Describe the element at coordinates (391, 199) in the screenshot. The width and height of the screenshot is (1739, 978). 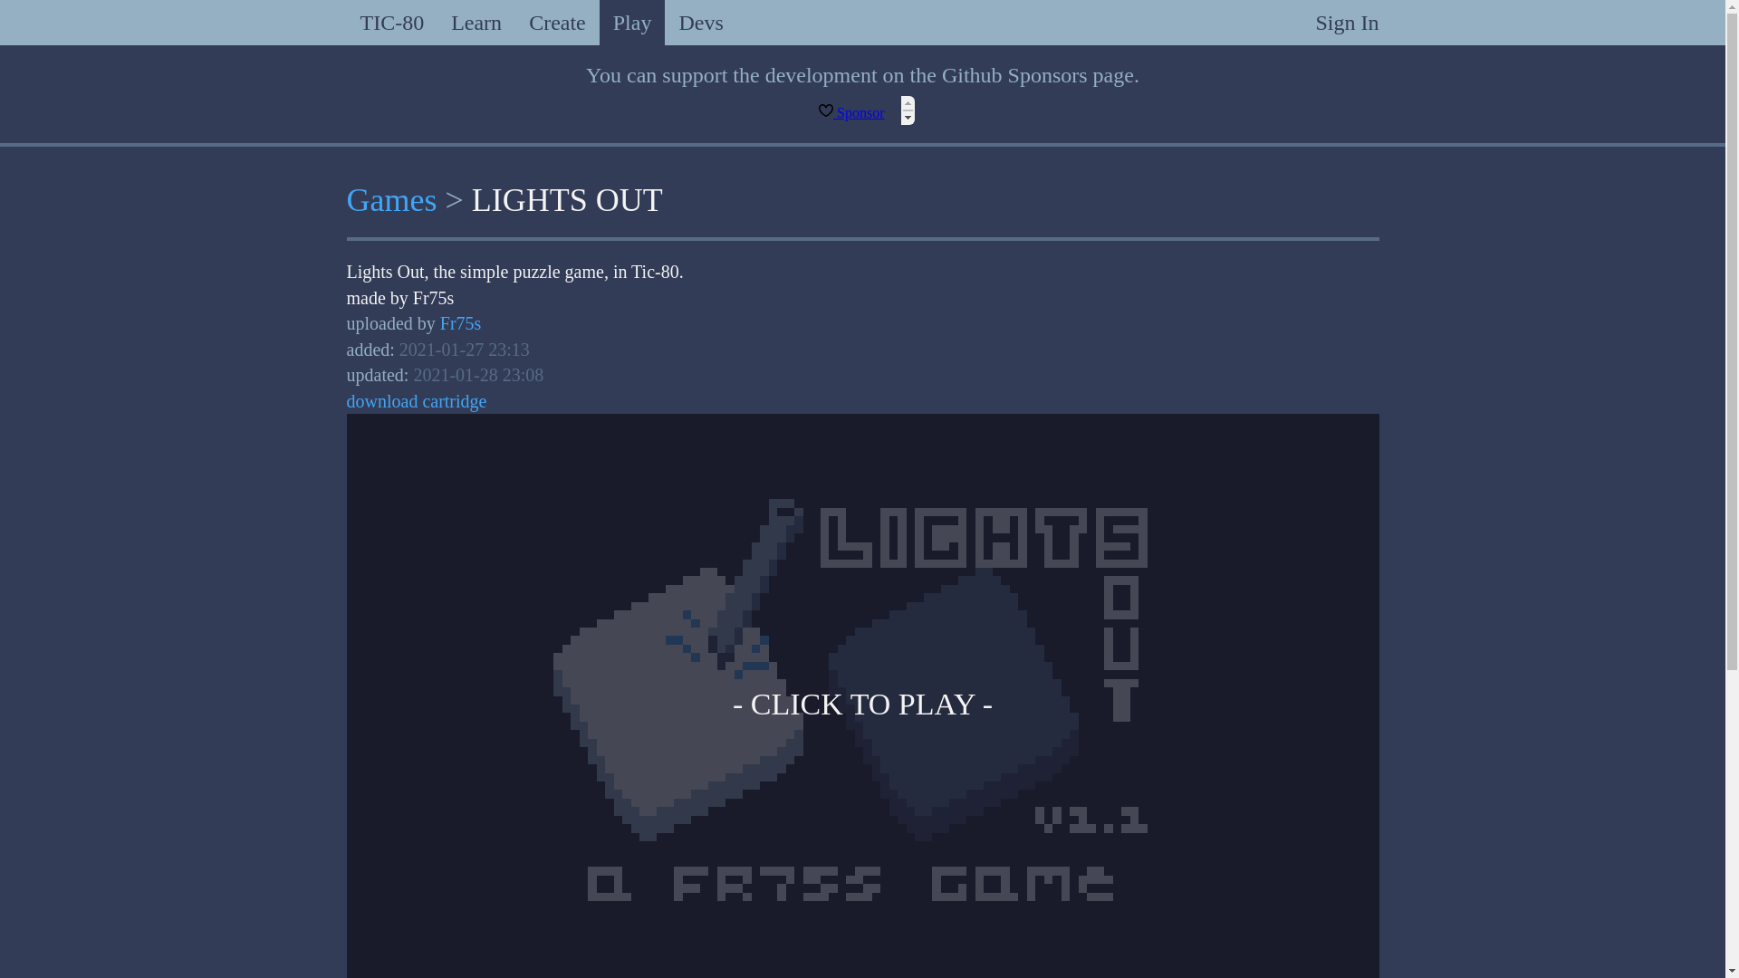
I see `Games` at that location.